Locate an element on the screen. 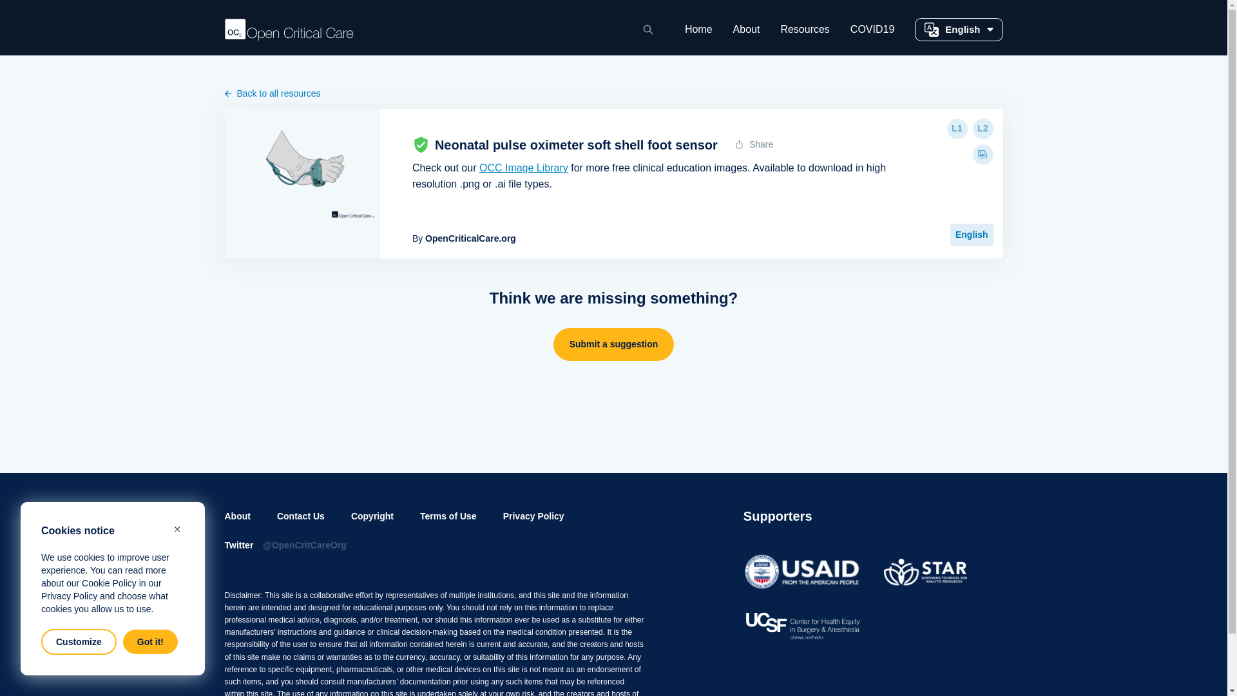 The width and height of the screenshot is (1237, 696). COVID19 is located at coordinates (872, 35).